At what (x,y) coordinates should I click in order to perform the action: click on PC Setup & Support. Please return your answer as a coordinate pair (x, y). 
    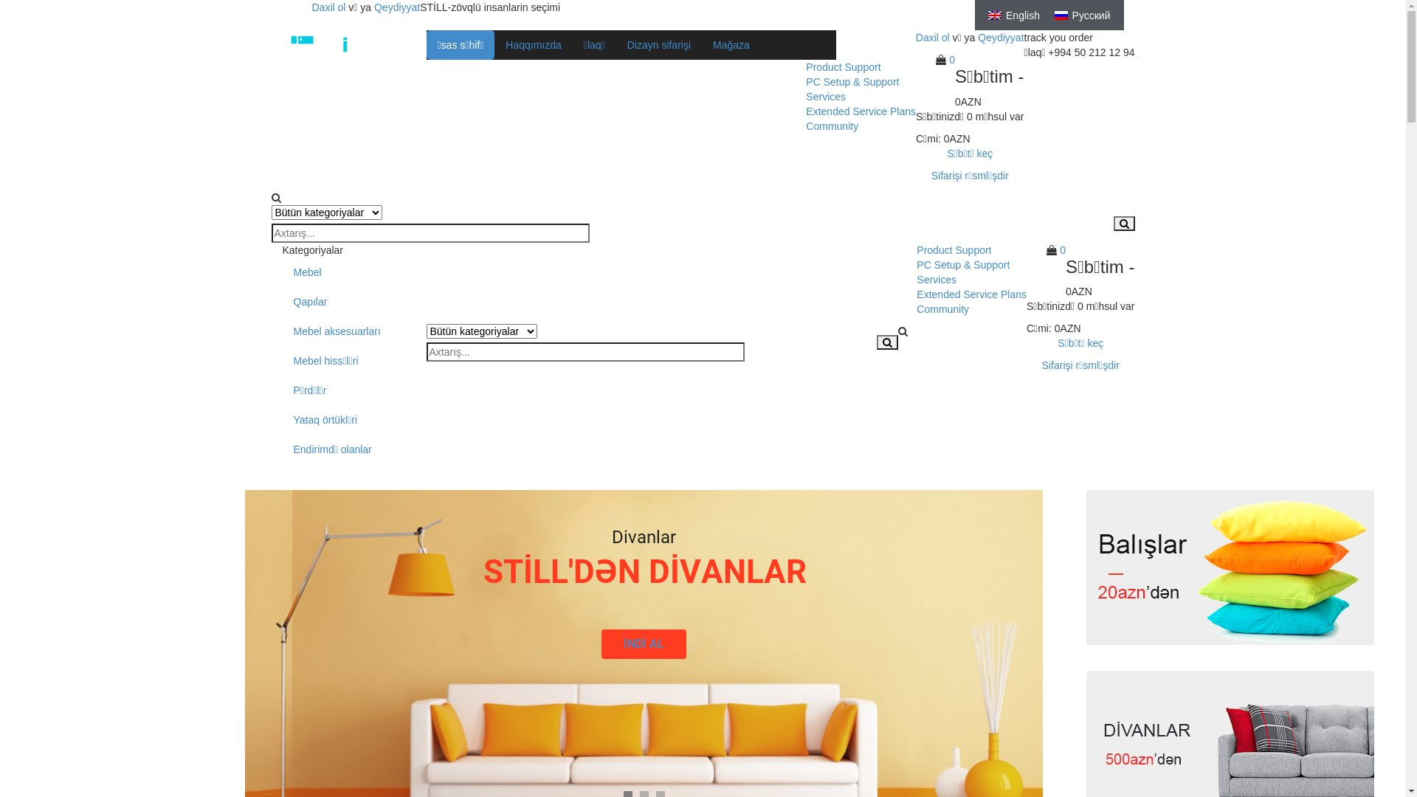
    Looking at the image, I should click on (852, 82).